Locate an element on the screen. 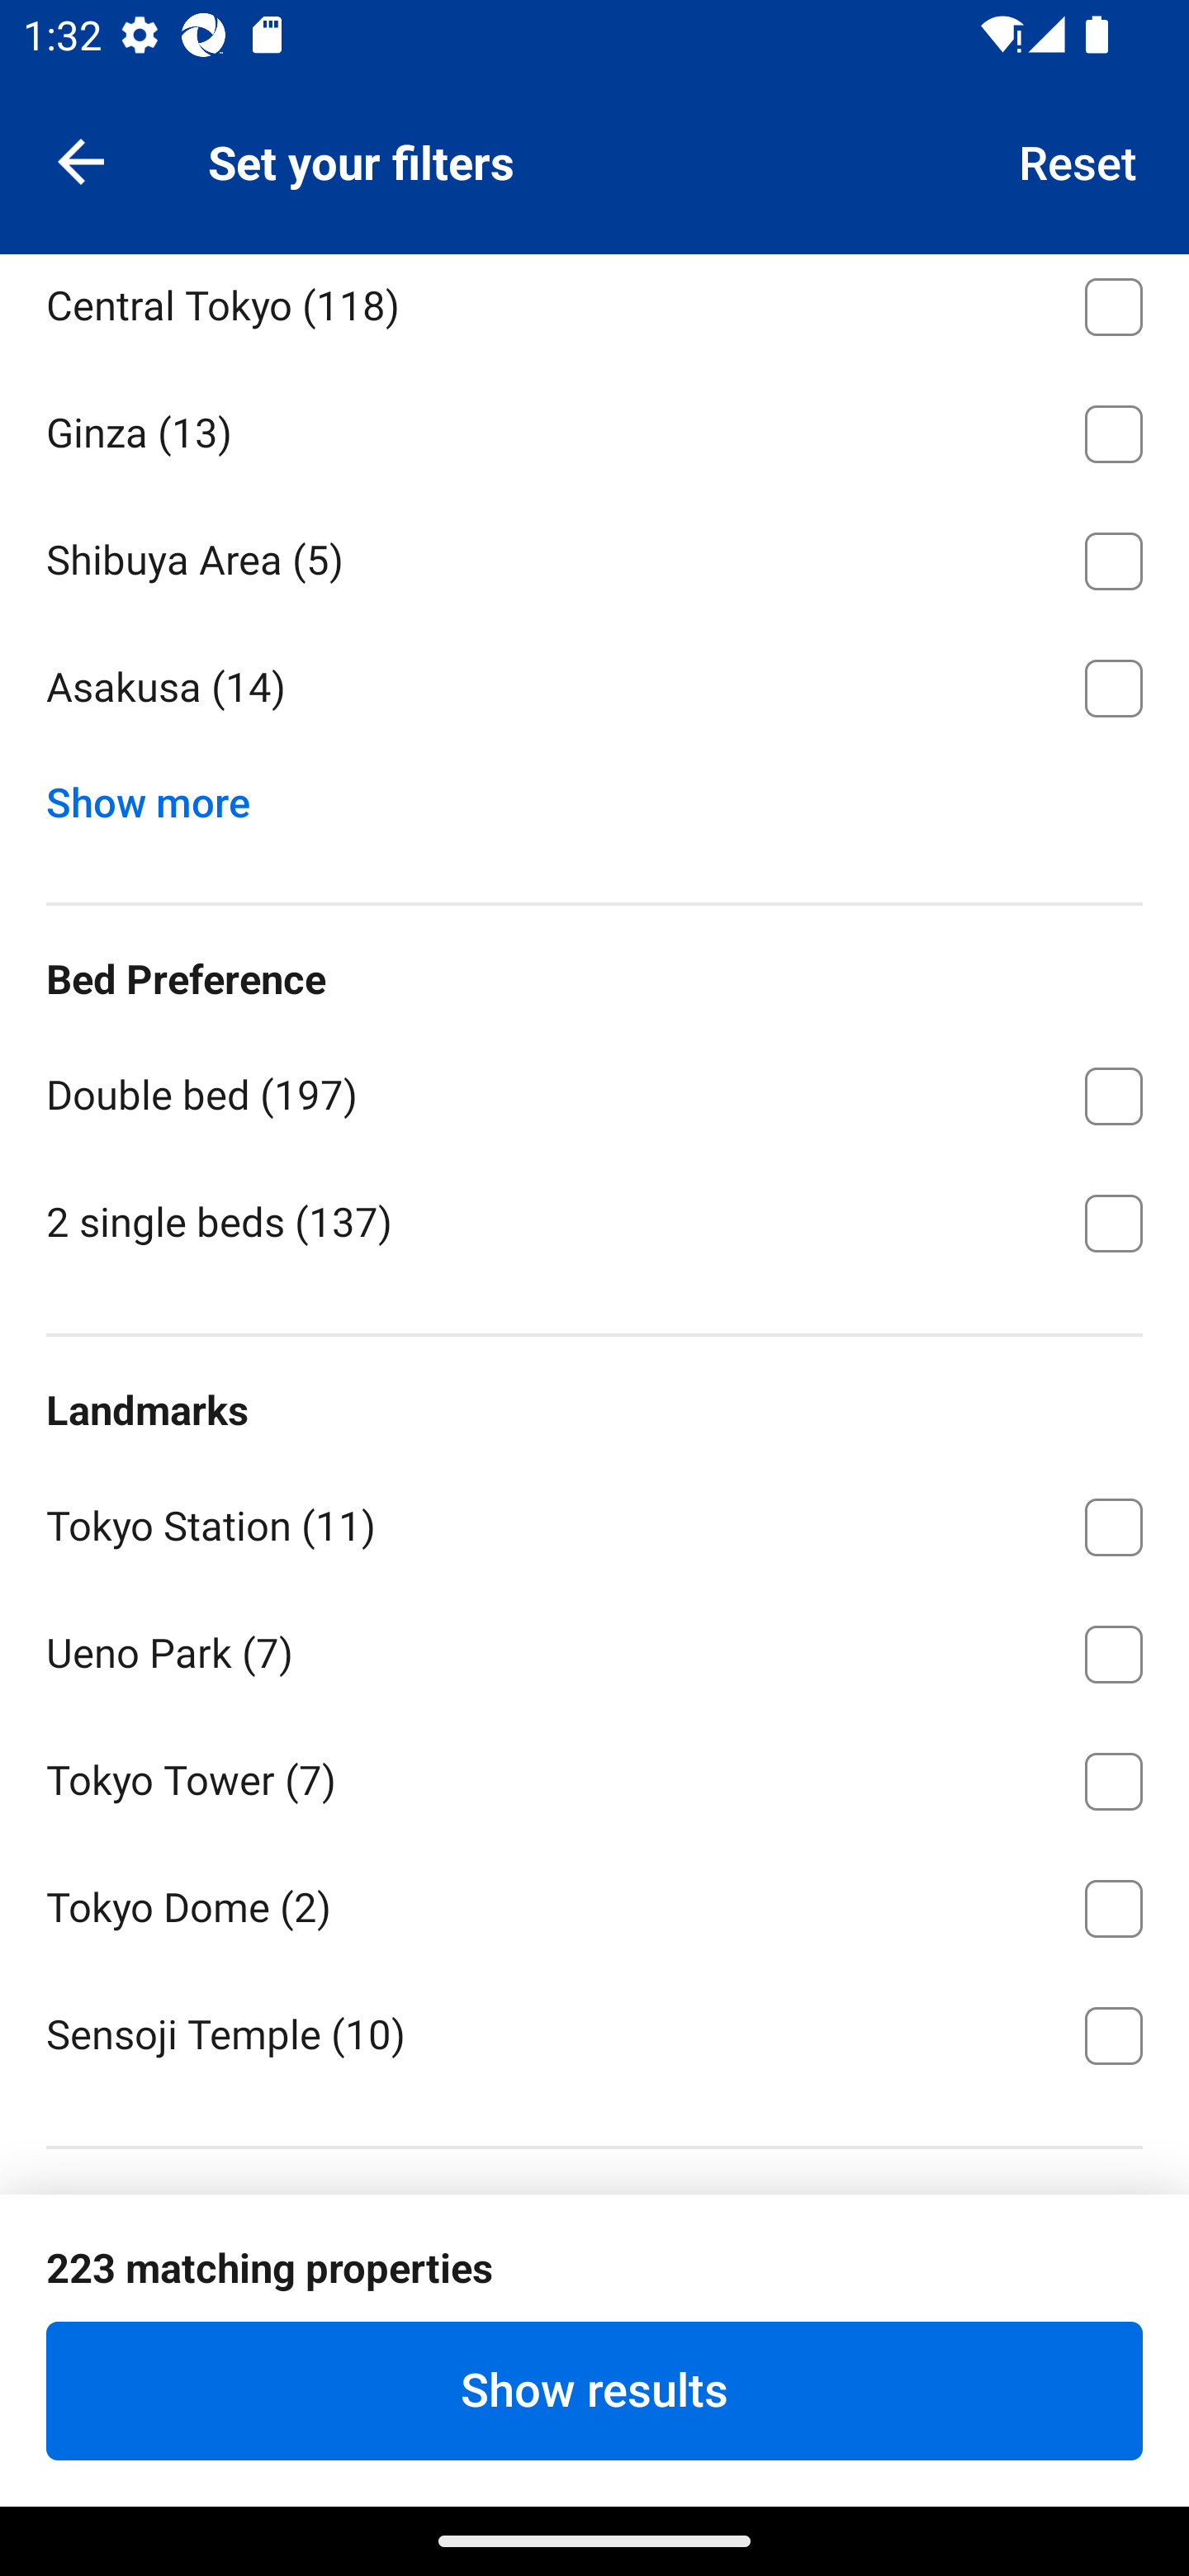 Image resolution: width=1189 pixels, height=2576 pixels. Navigate up is located at coordinates (81, 160).